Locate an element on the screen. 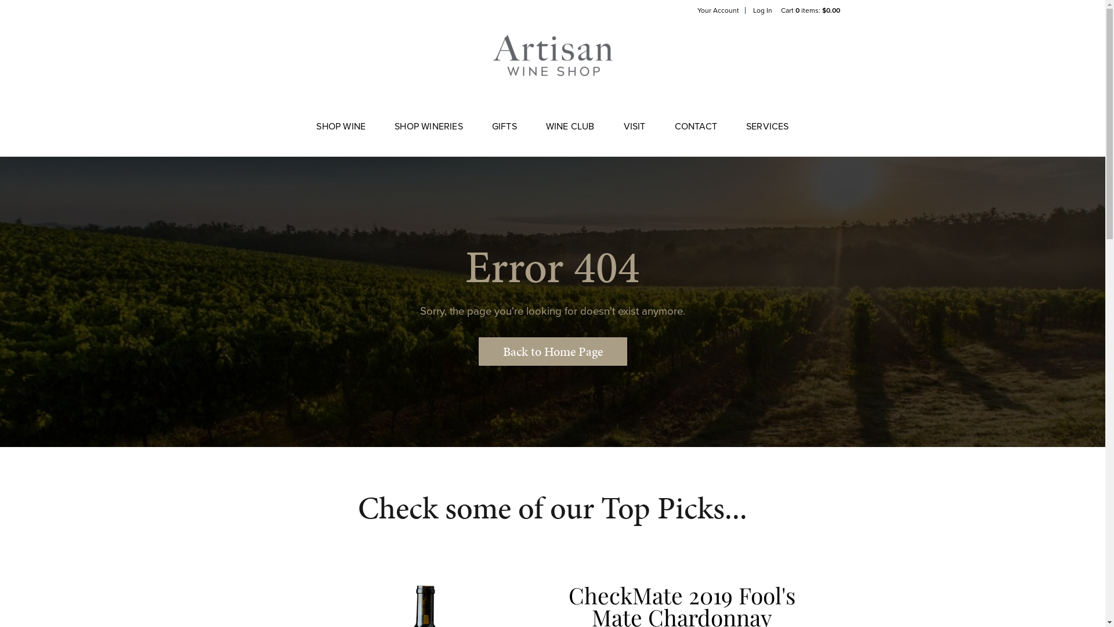  Log In is located at coordinates (762, 10).